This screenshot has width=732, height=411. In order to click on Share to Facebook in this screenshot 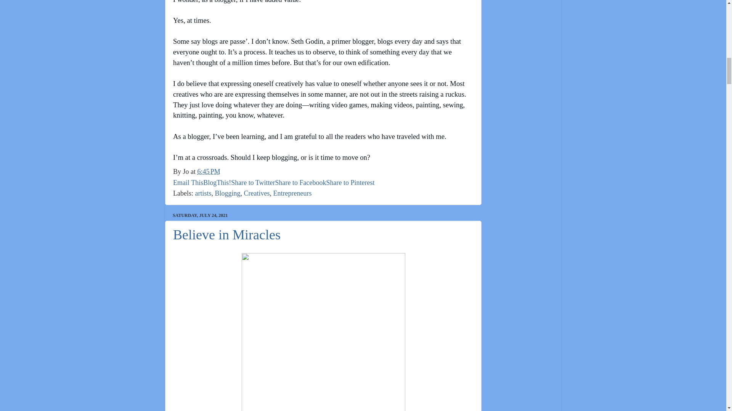, I will do `click(300, 183)`.